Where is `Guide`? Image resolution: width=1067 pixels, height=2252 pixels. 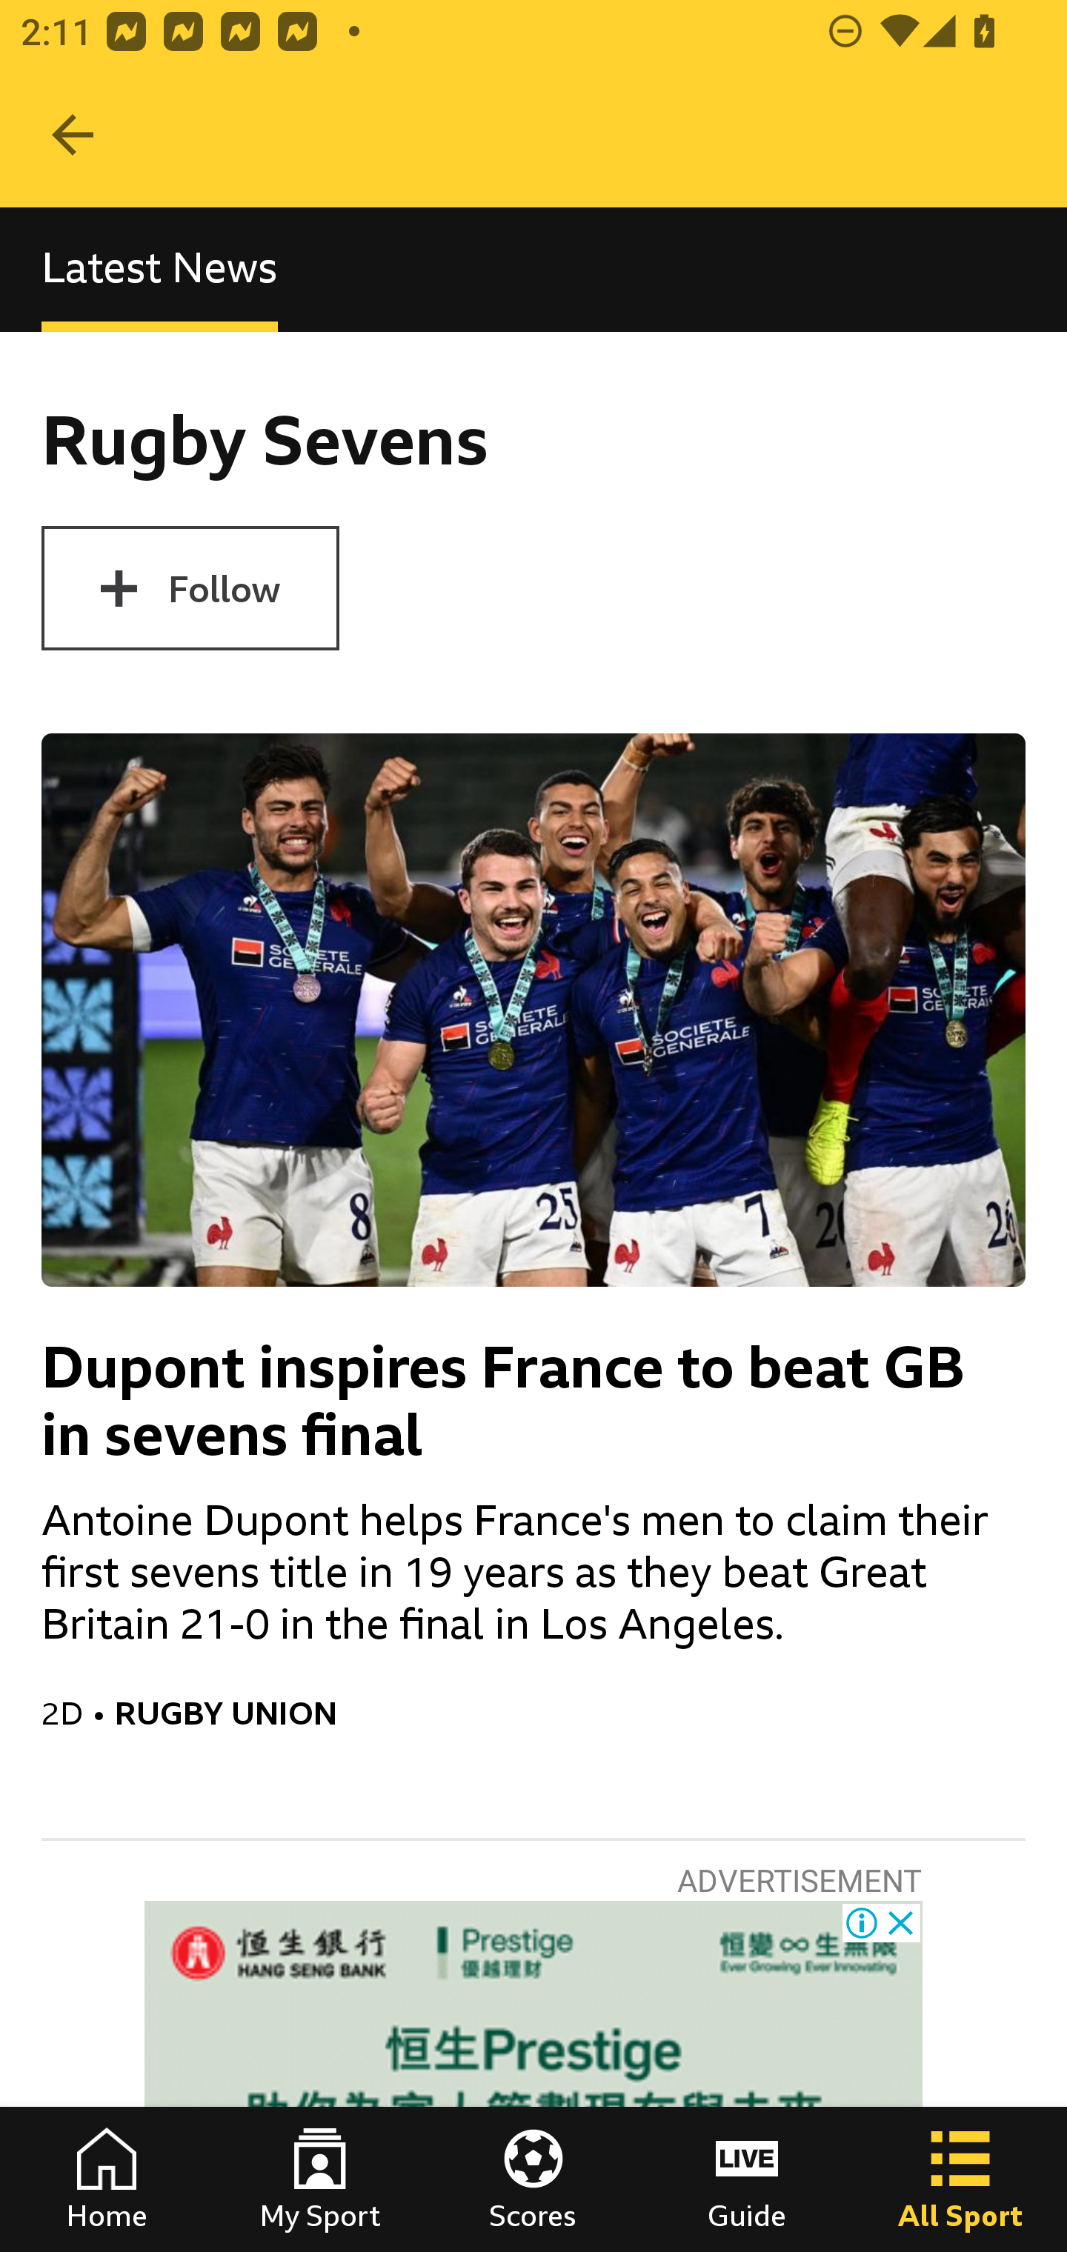 Guide is located at coordinates (747, 2179).